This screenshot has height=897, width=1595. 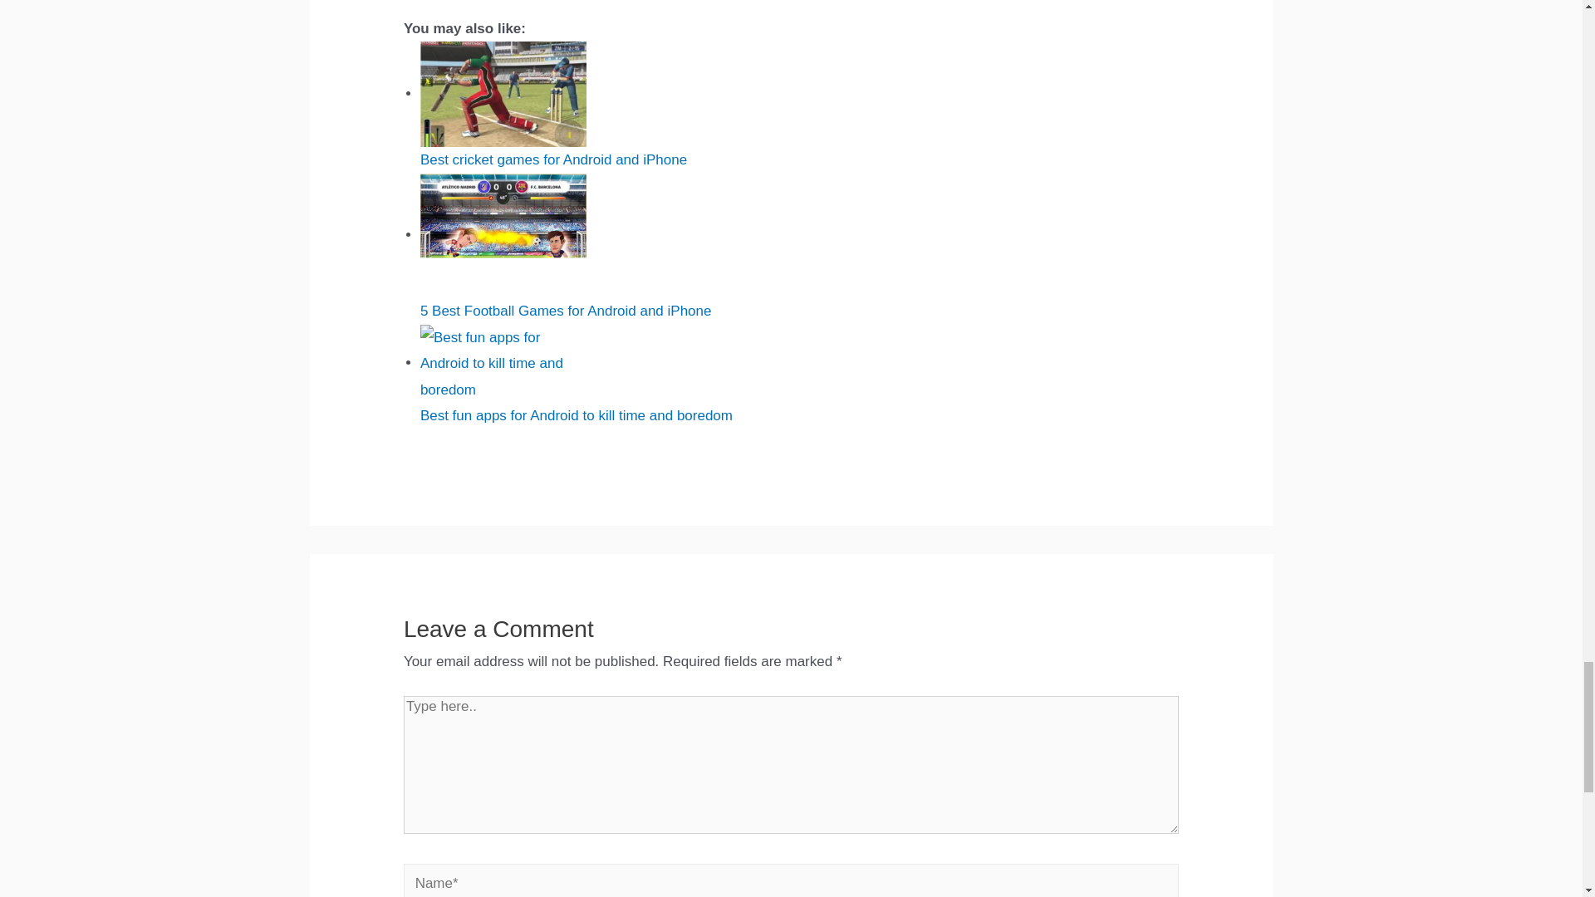 What do you see at coordinates (503, 94) in the screenshot?
I see `Best cricket games for Android and iPhone` at bounding box center [503, 94].